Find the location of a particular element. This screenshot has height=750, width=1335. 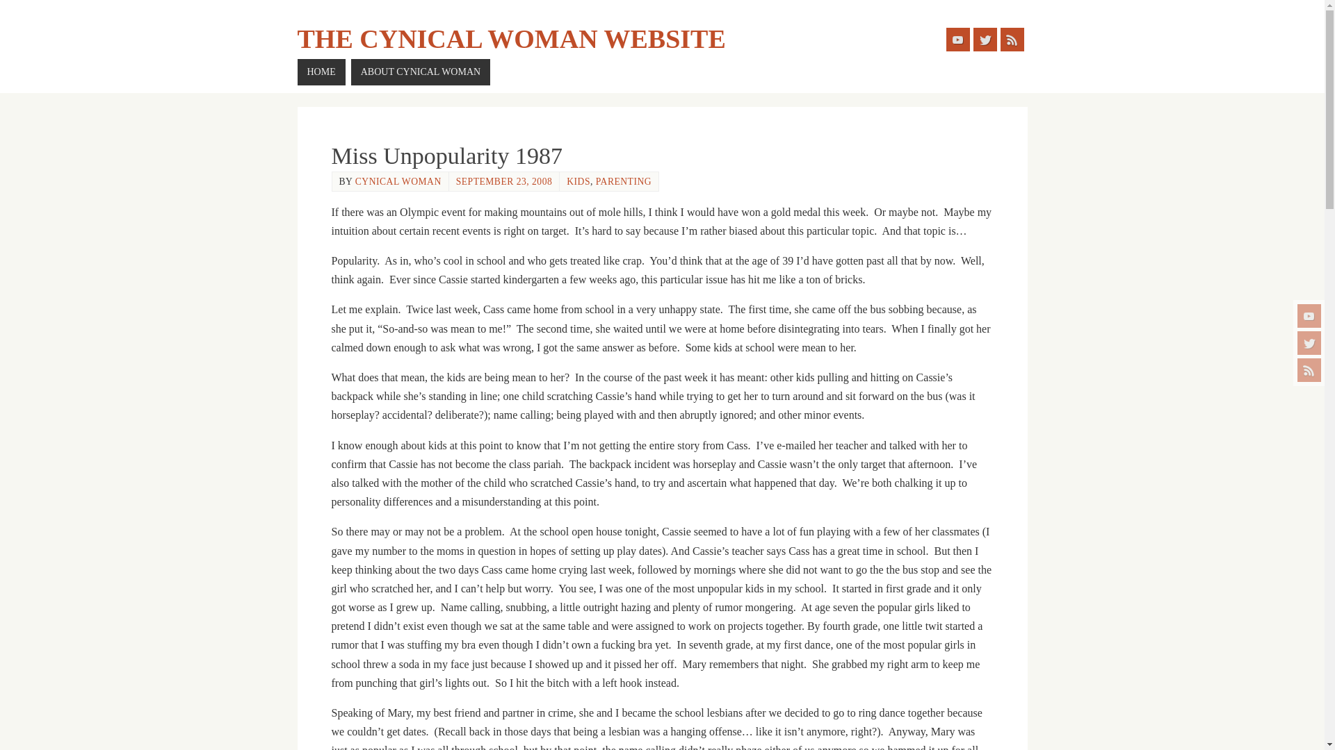

Twitter is located at coordinates (1309, 343).